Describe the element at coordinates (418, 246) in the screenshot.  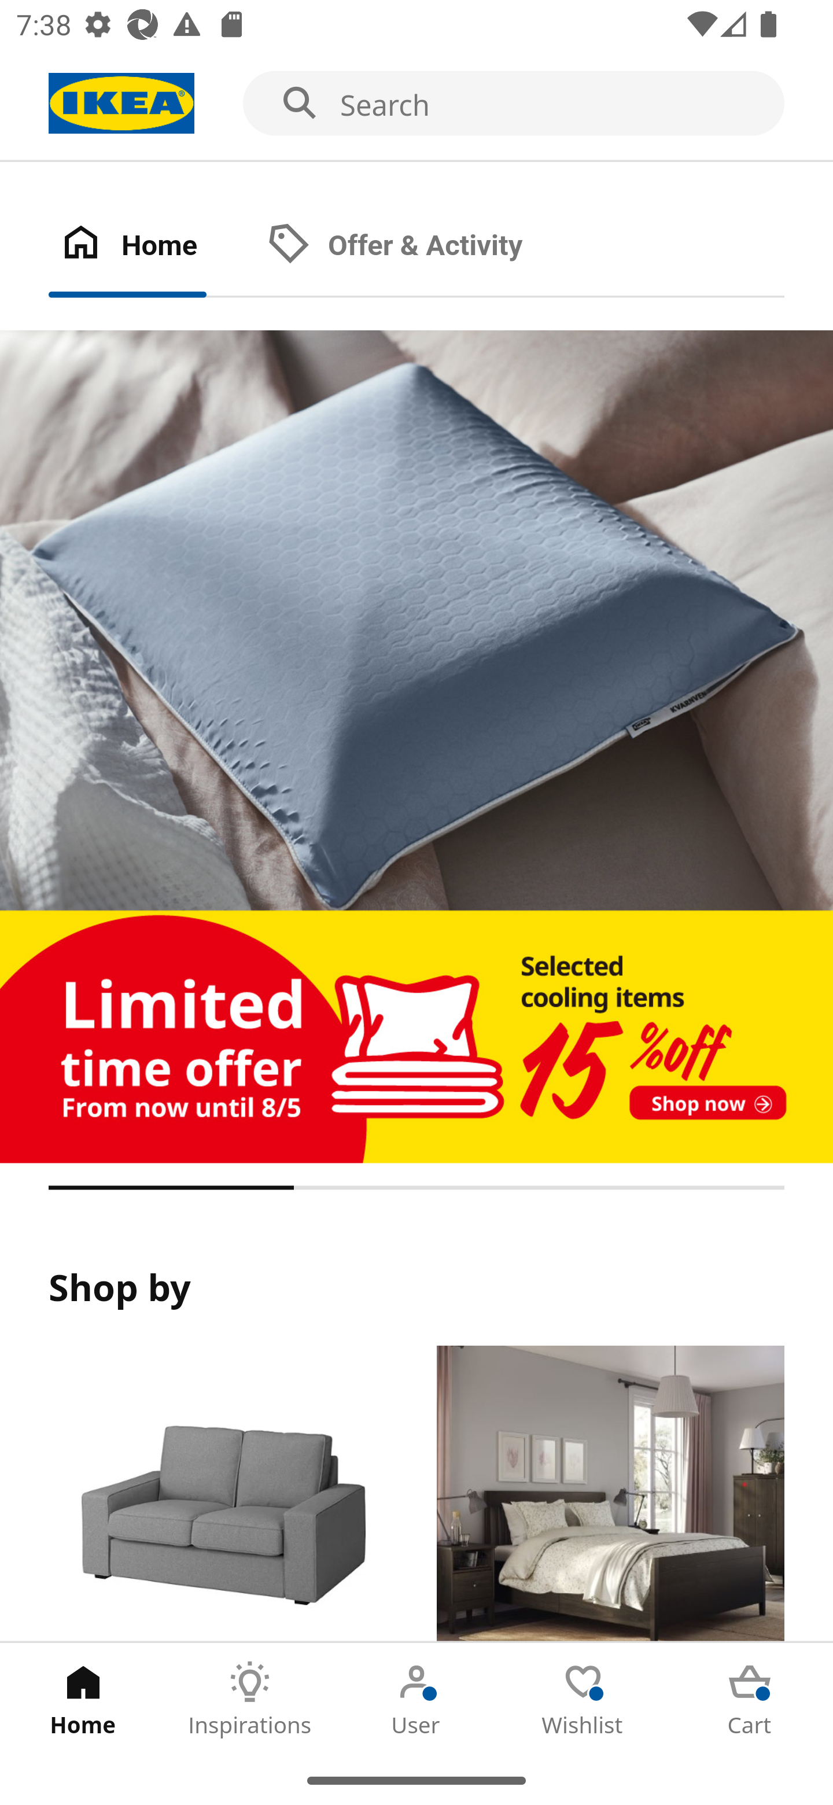
I see `Offer & Activity
Tab 2 of 2` at that location.